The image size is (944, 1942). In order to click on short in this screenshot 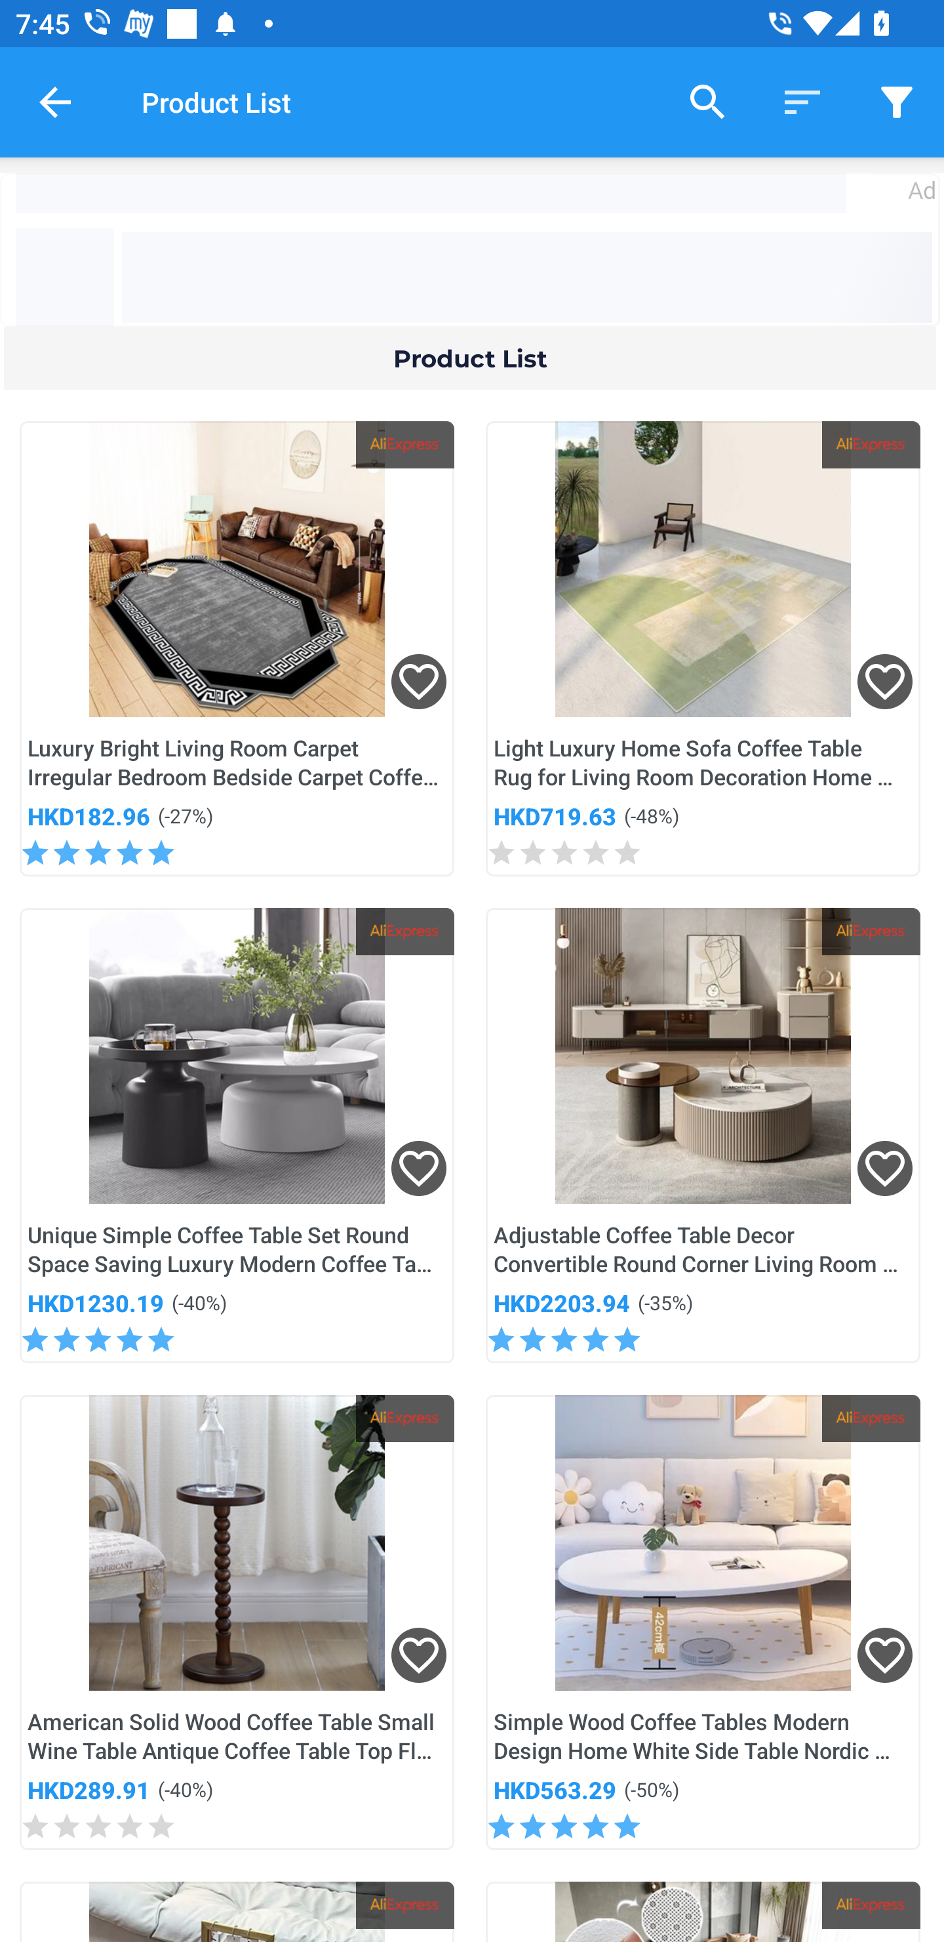, I will do `click(802, 101)`.